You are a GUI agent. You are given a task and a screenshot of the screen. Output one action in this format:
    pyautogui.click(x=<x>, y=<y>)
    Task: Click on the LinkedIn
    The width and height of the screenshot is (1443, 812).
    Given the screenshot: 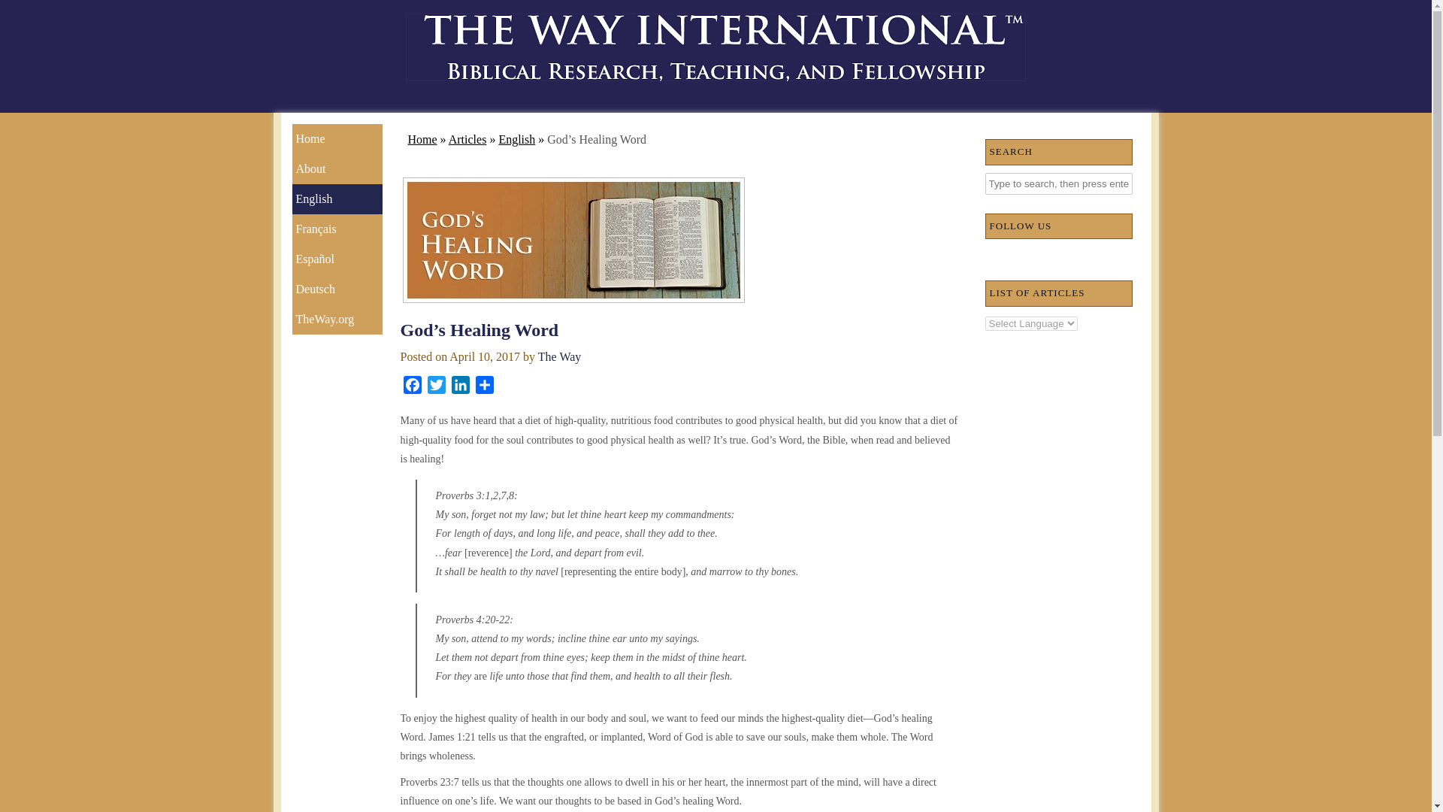 What is the action you would take?
    pyautogui.click(x=459, y=388)
    